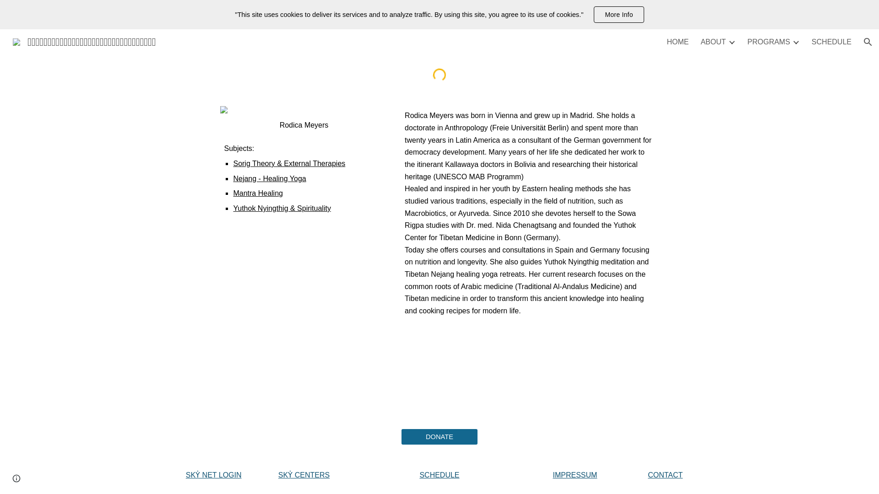 The width and height of the screenshot is (879, 494). I want to click on Custom embed, so click(439, 75).